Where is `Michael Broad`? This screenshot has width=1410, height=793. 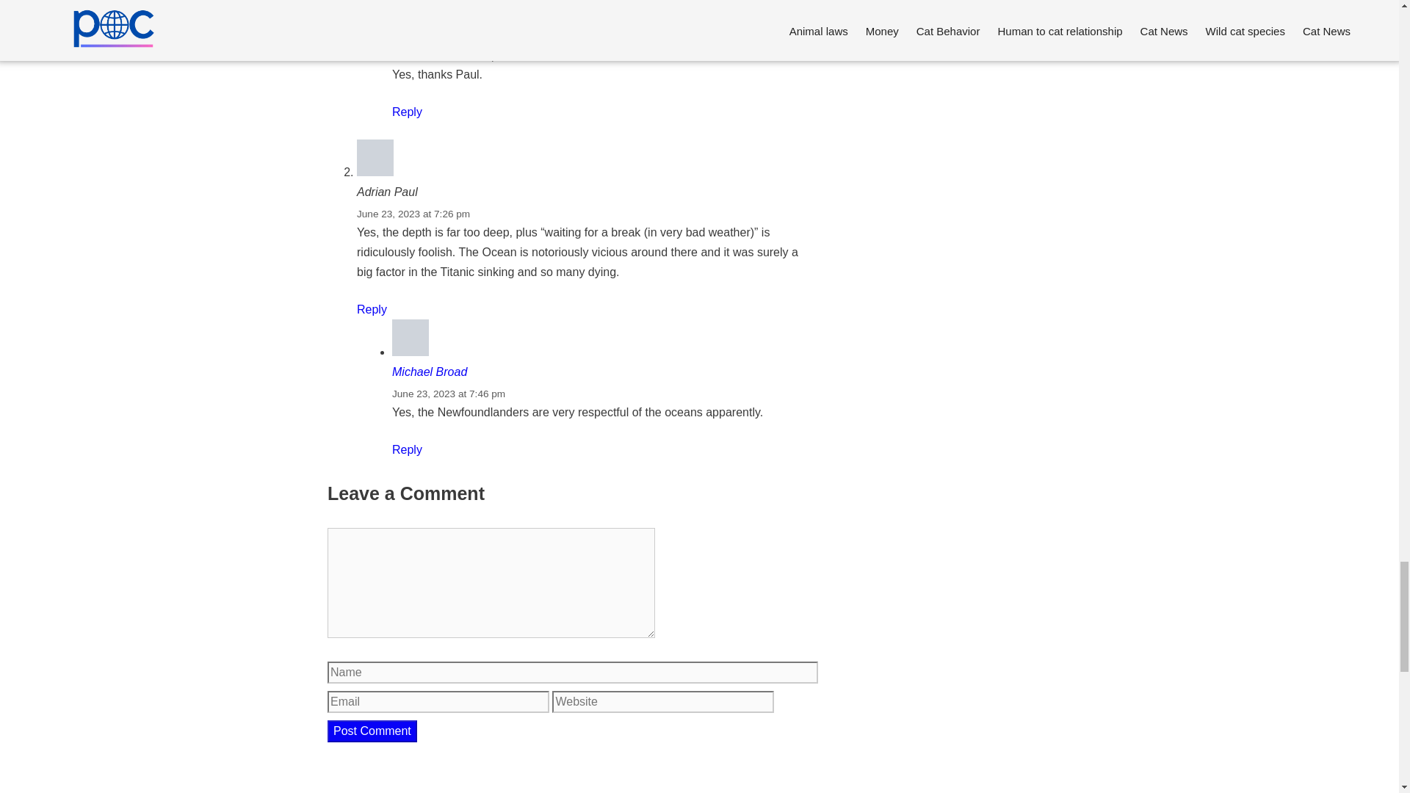 Michael Broad is located at coordinates (429, 34).